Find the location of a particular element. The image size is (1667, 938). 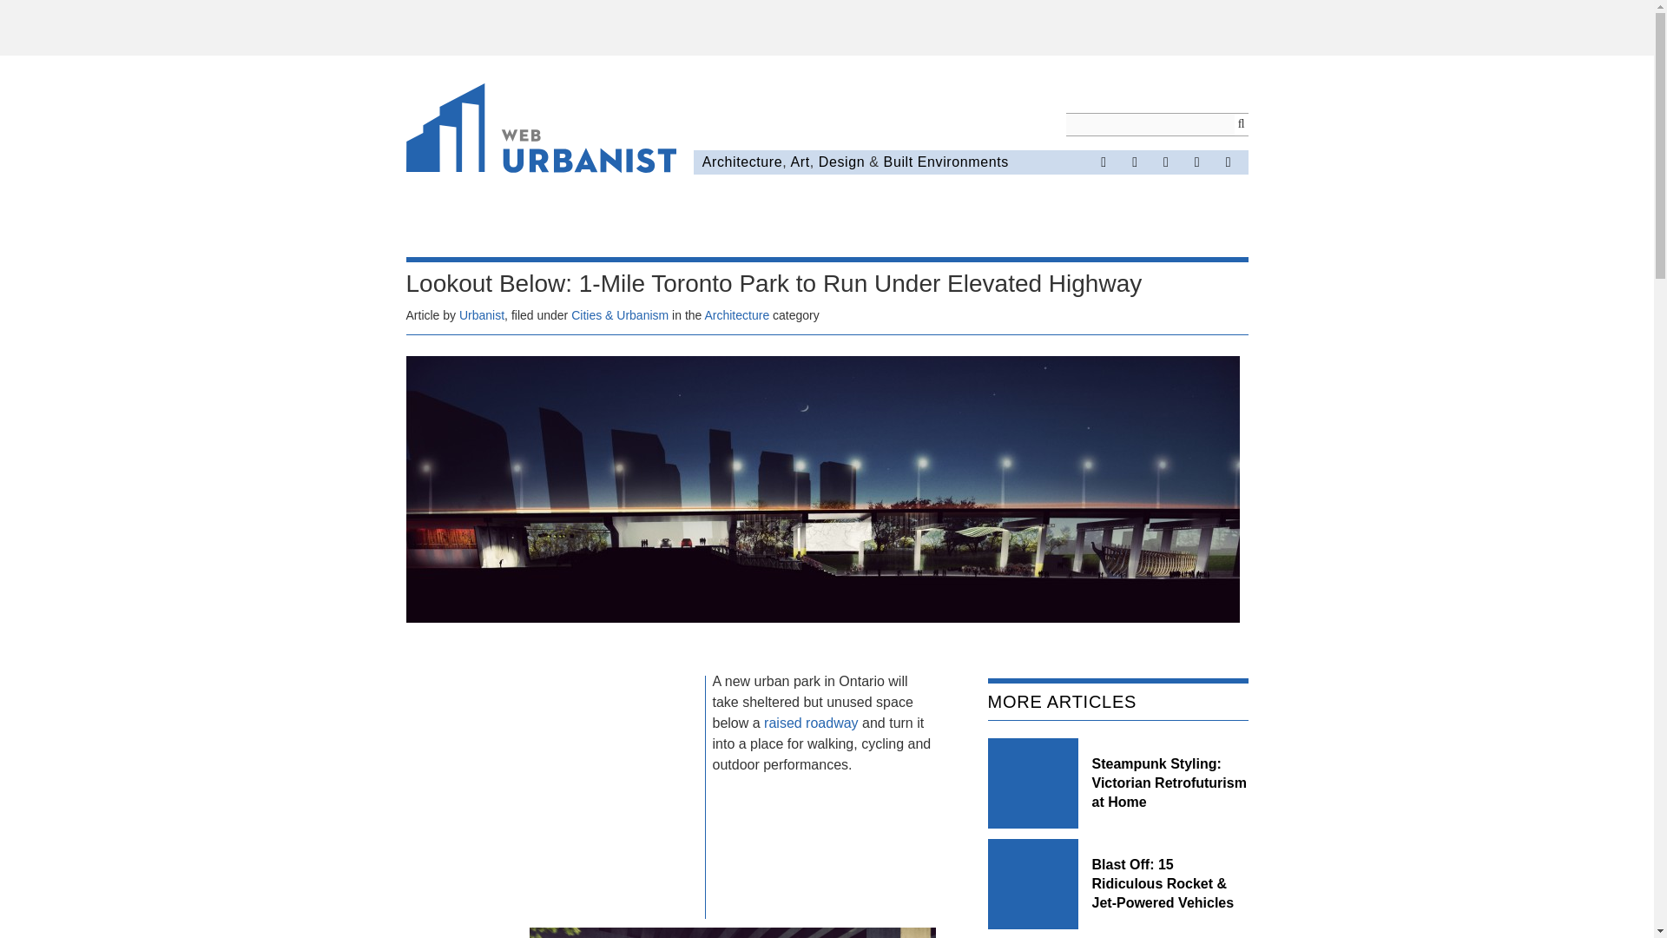

Subscribe to the RSS Feed! is located at coordinates (1197, 162).